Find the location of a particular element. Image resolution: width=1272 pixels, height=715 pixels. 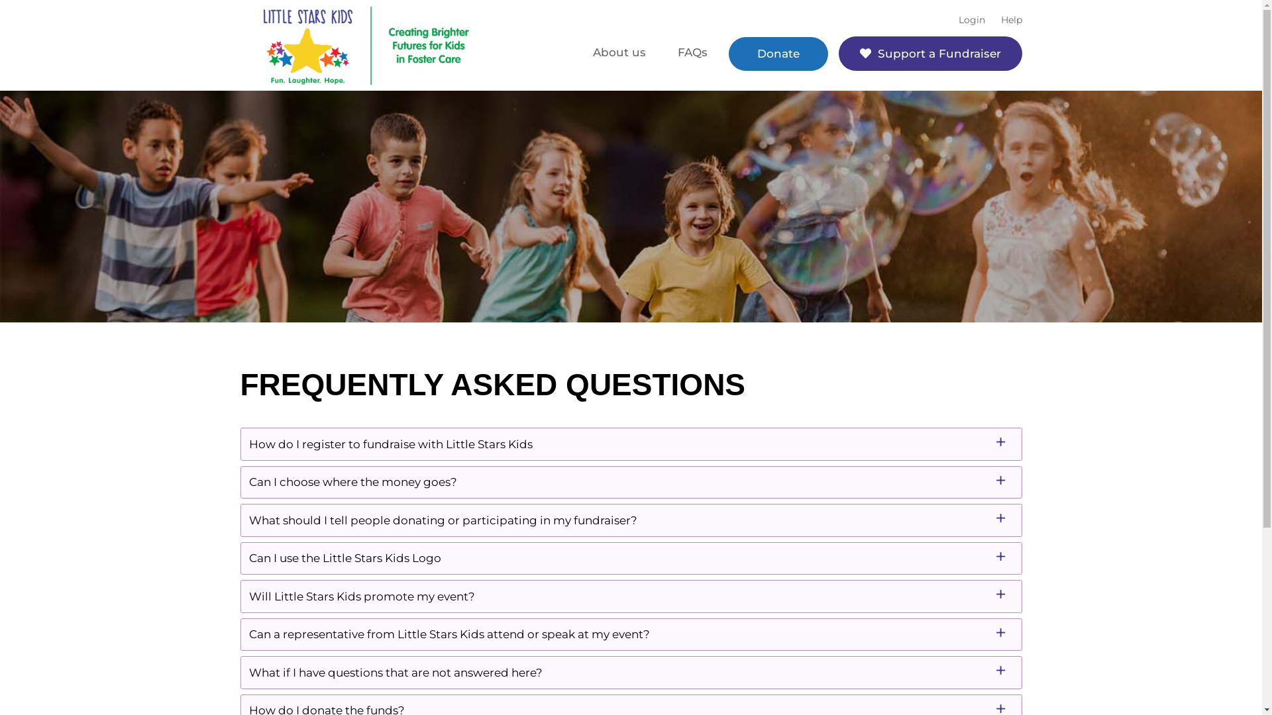

FAQs is located at coordinates (692, 53).